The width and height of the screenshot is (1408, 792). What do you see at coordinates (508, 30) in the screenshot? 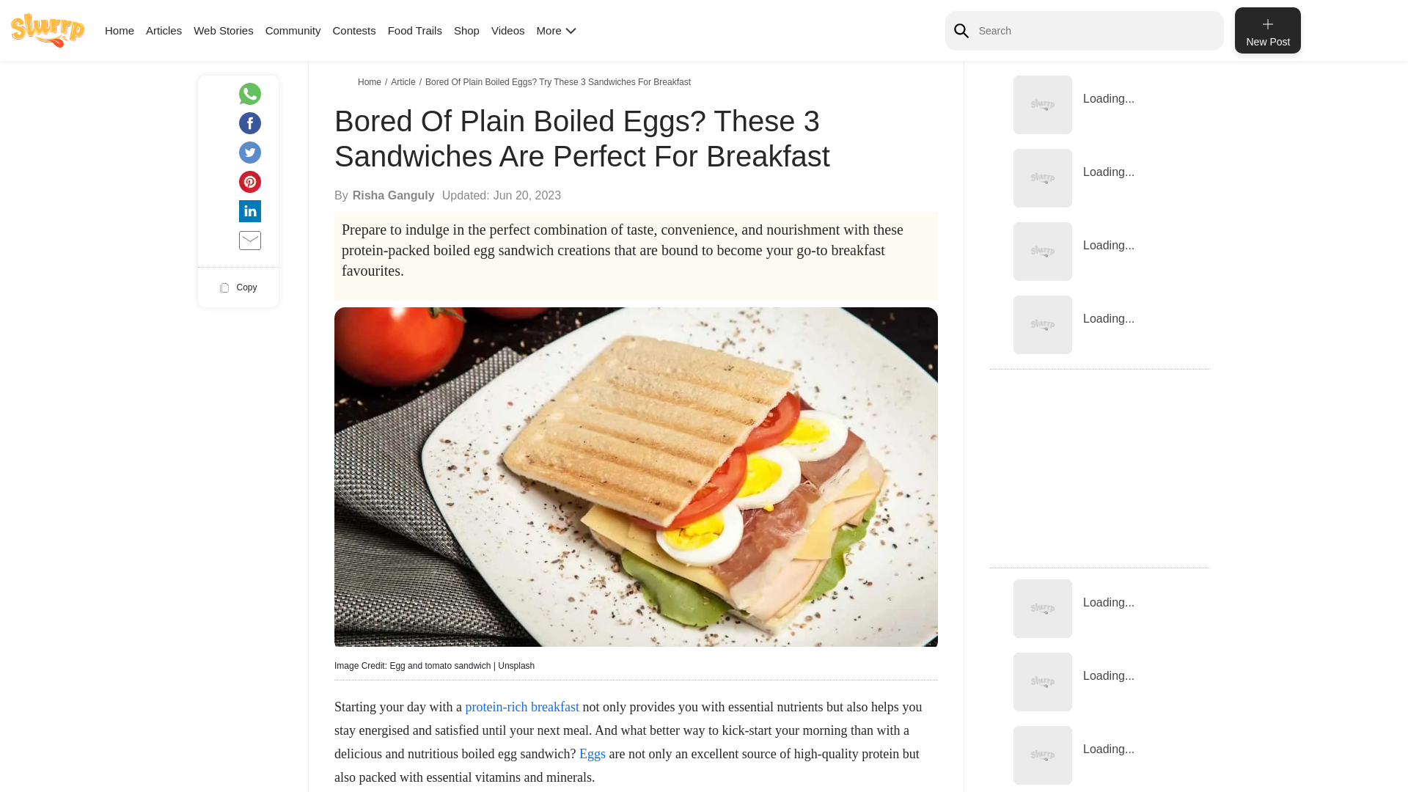
I see `Videos` at bounding box center [508, 30].